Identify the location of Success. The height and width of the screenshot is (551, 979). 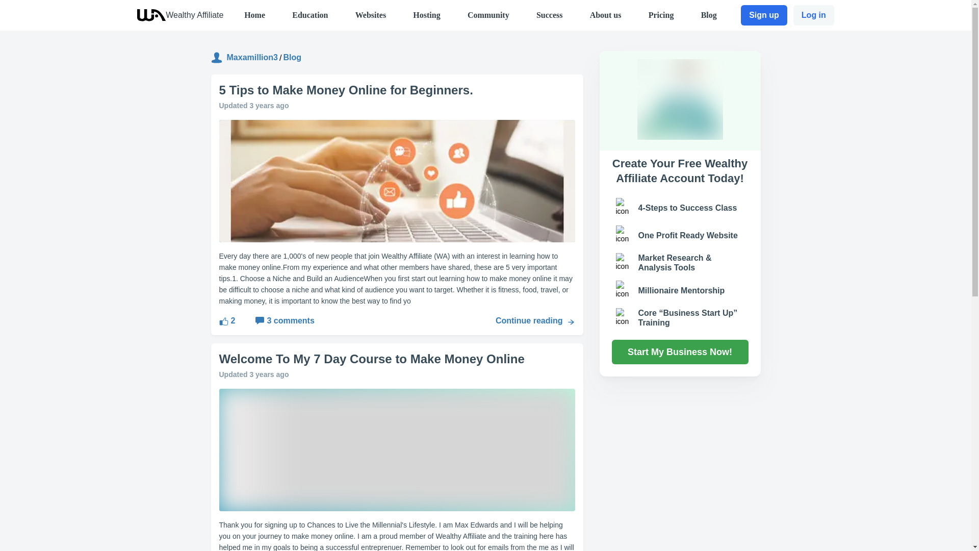
(550, 14).